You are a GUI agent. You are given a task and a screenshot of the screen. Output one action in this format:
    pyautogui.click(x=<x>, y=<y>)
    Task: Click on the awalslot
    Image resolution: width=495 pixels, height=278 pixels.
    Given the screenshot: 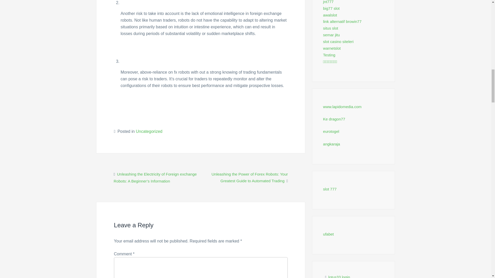 What is the action you would take?
    pyautogui.click(x=330, y=15)
    